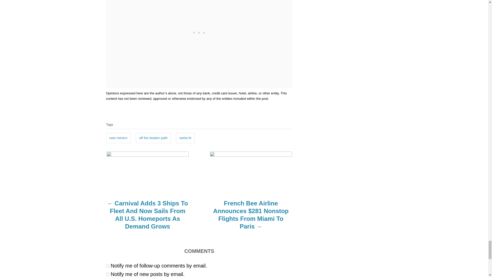 The height and width of the screenshot is (277, 492). I want to click on subscribe, so click(108, 274).